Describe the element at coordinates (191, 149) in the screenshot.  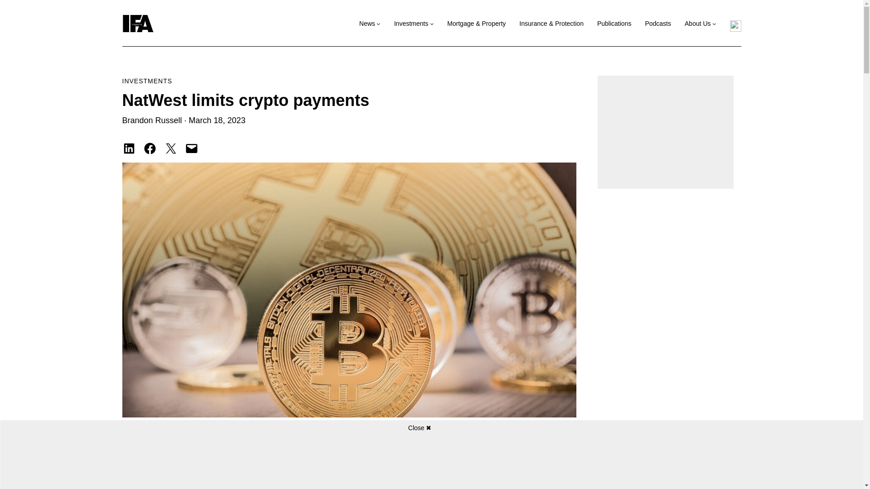
I see `Email this Page` at that location.